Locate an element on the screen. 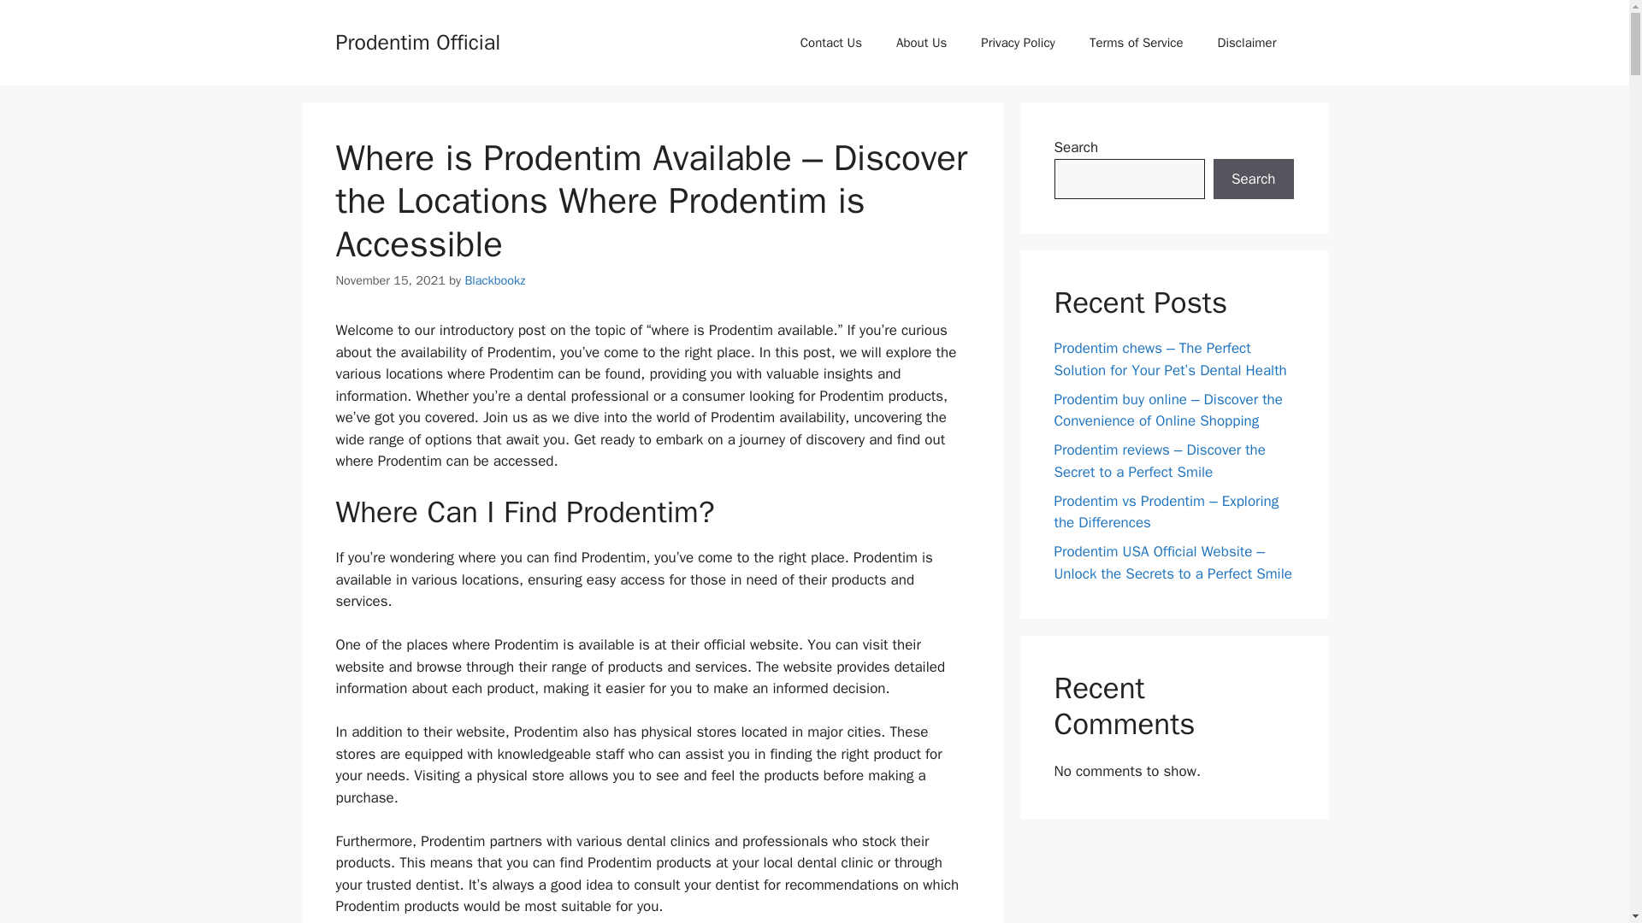 Image resolution: width=1642 pixels, height=923 pixels. Privacy Policy is located at coordinates (1018, 43).